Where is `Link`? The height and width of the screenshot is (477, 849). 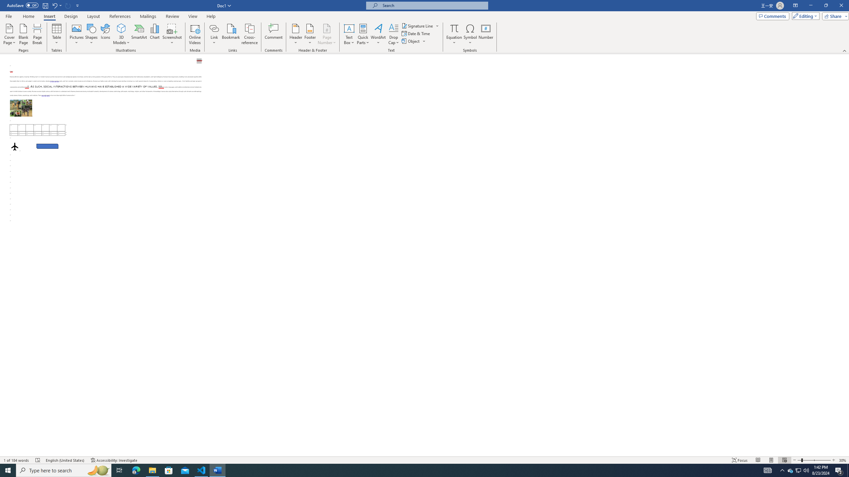
Link is located at coordinates (214, 28).